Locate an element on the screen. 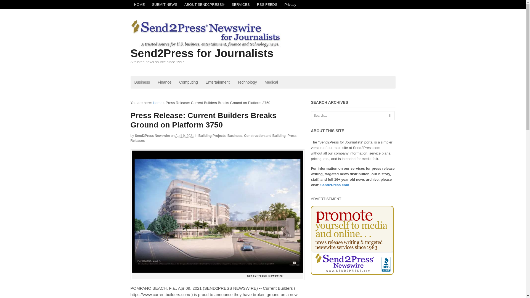 Image resolution: width=530 pixels, height=298 pixels. Posts by Send2Press Newswire is located at coordinates (152, 135).